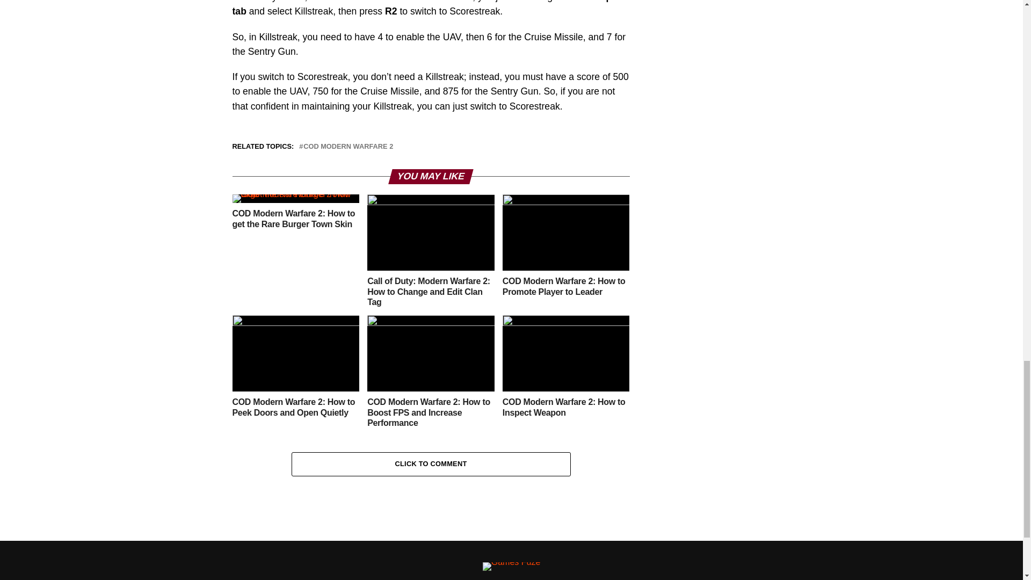 This screenshot has width=1031, height=580. I want to click on COD MODERN WARFARE 2, so click(348, 146).